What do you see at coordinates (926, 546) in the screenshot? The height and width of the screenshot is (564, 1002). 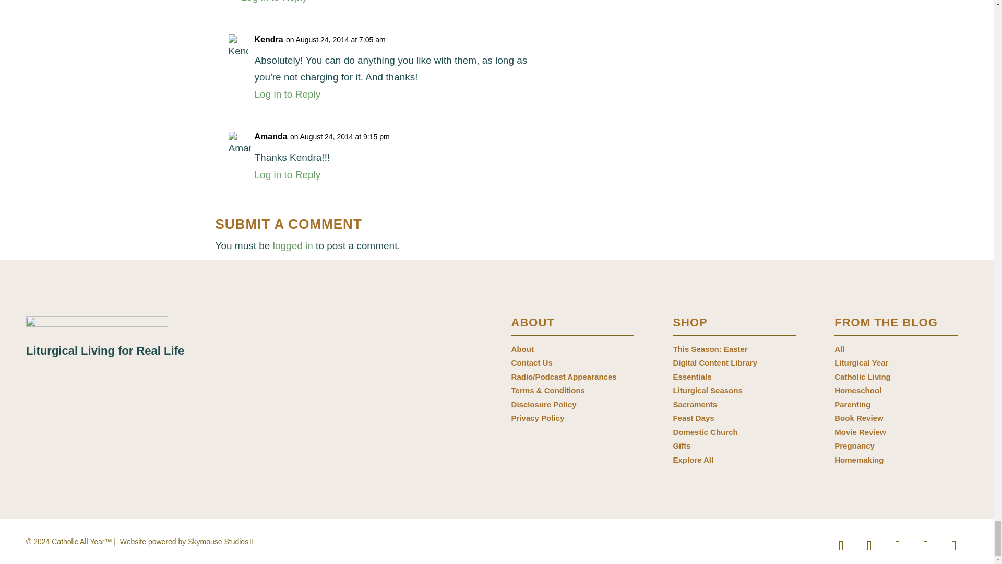 I see `Follow on Youtube` at bounding box center [926, 546].